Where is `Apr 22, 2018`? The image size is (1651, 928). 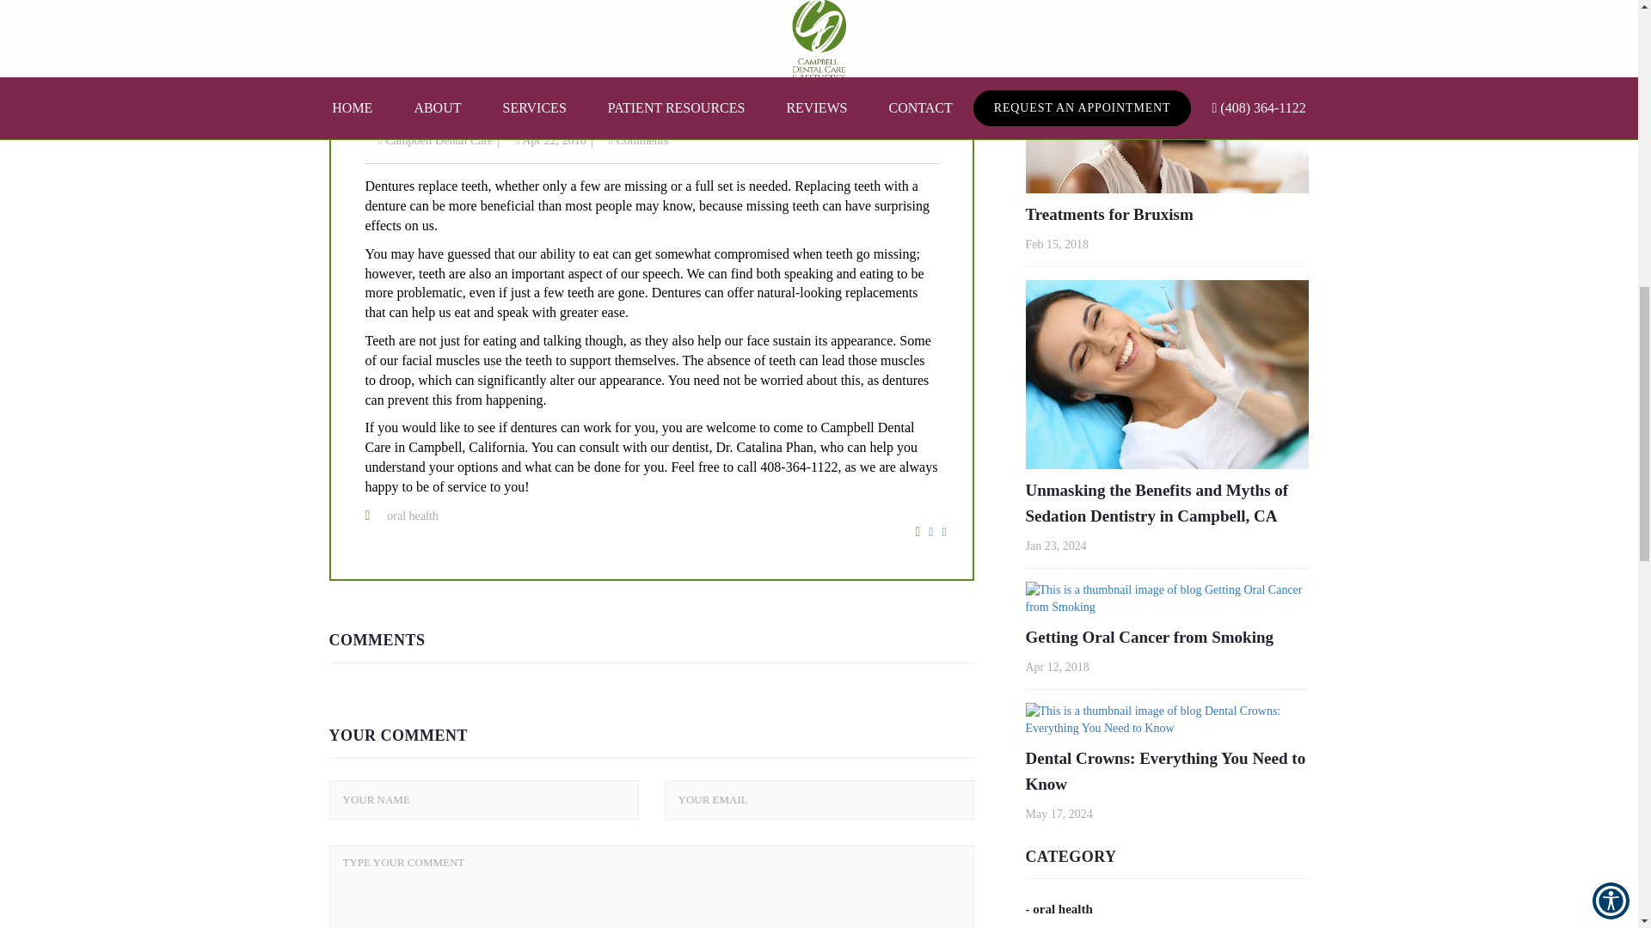 Apr 22, 2018 is located at coordinates (550, 139).